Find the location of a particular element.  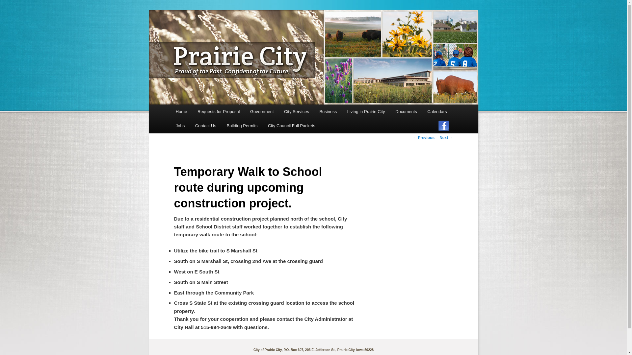

City Services is located at coordinates (296, 111).